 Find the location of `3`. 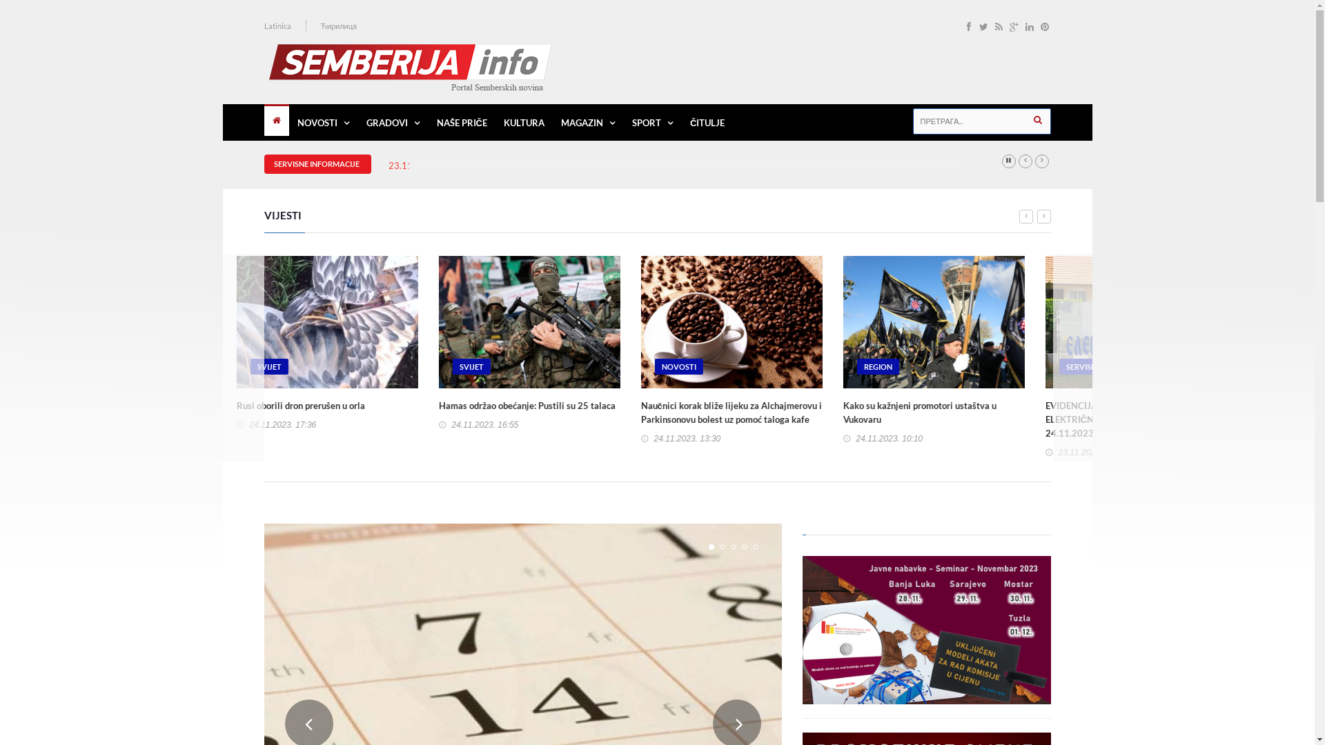

3 is located at coordinates (733, 546).